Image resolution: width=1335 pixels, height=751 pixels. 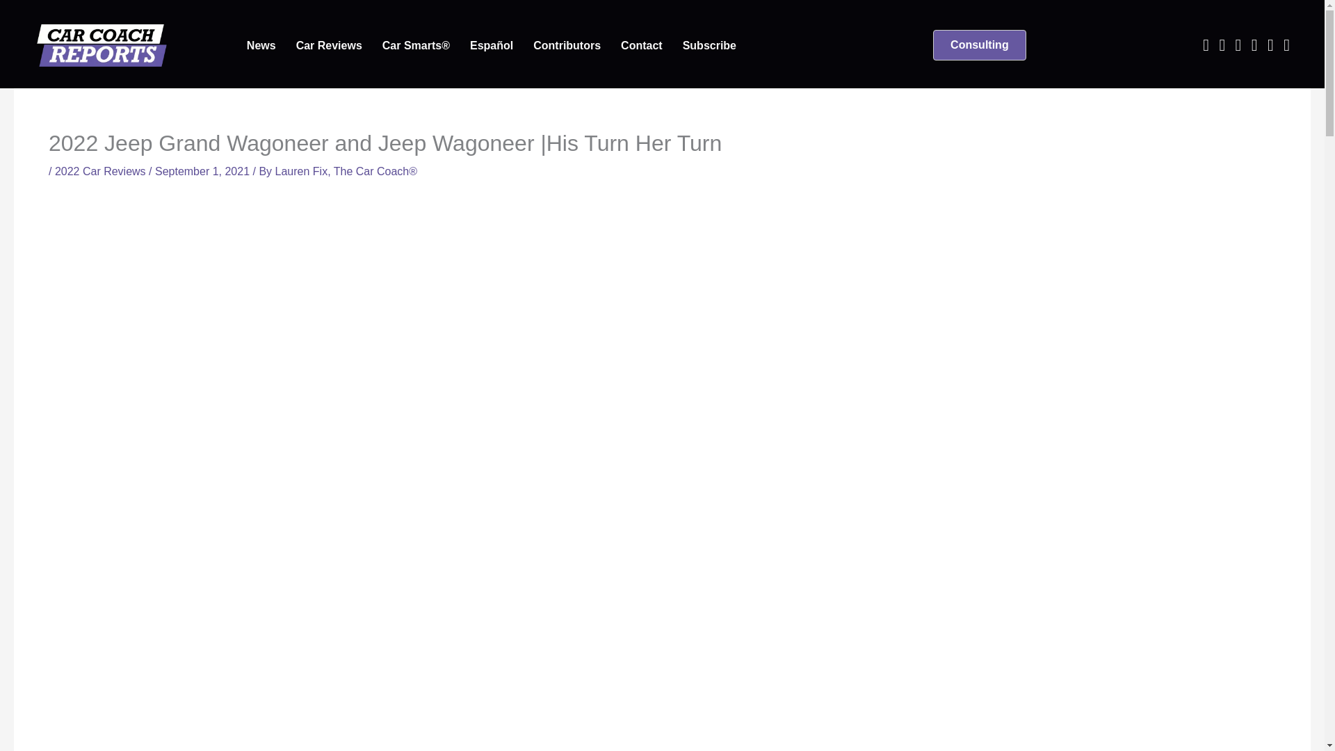 What do you see at coordinates (642, 46) in the screenshot?
I see `Contact` at bounding box center [642, 46].